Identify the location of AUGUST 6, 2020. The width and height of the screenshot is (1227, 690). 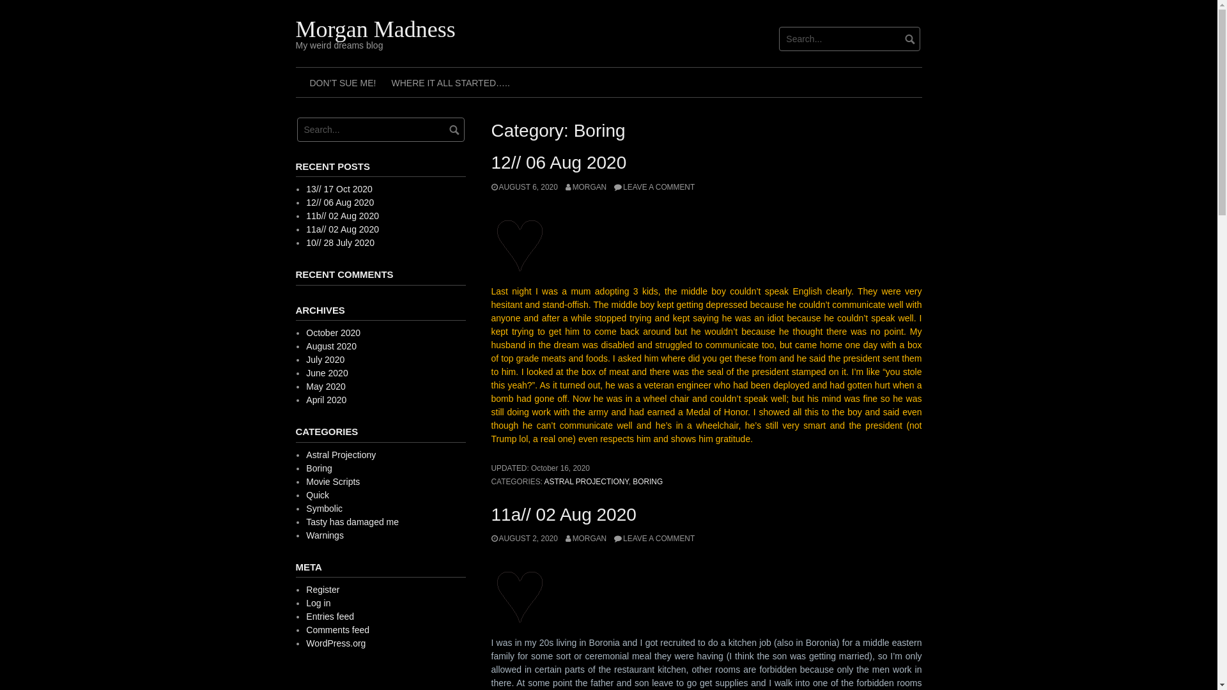
(524, 187).